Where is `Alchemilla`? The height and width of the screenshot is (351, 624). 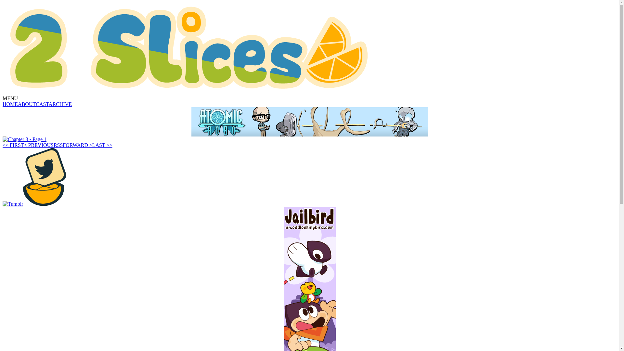
Alchemilla is located at coordinates (189, 48).